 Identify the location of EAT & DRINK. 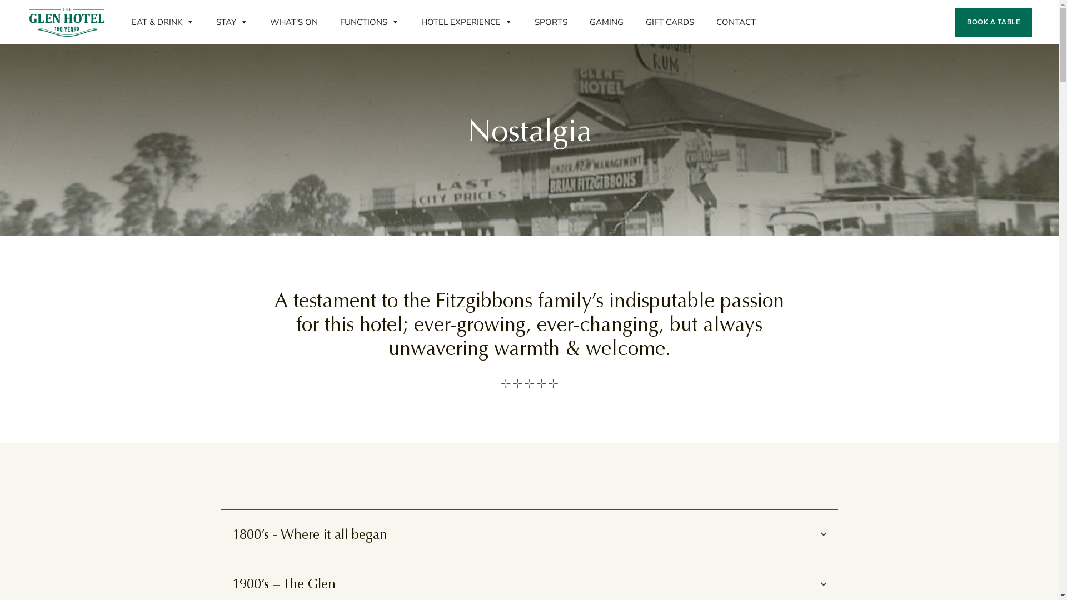
(163, 22).